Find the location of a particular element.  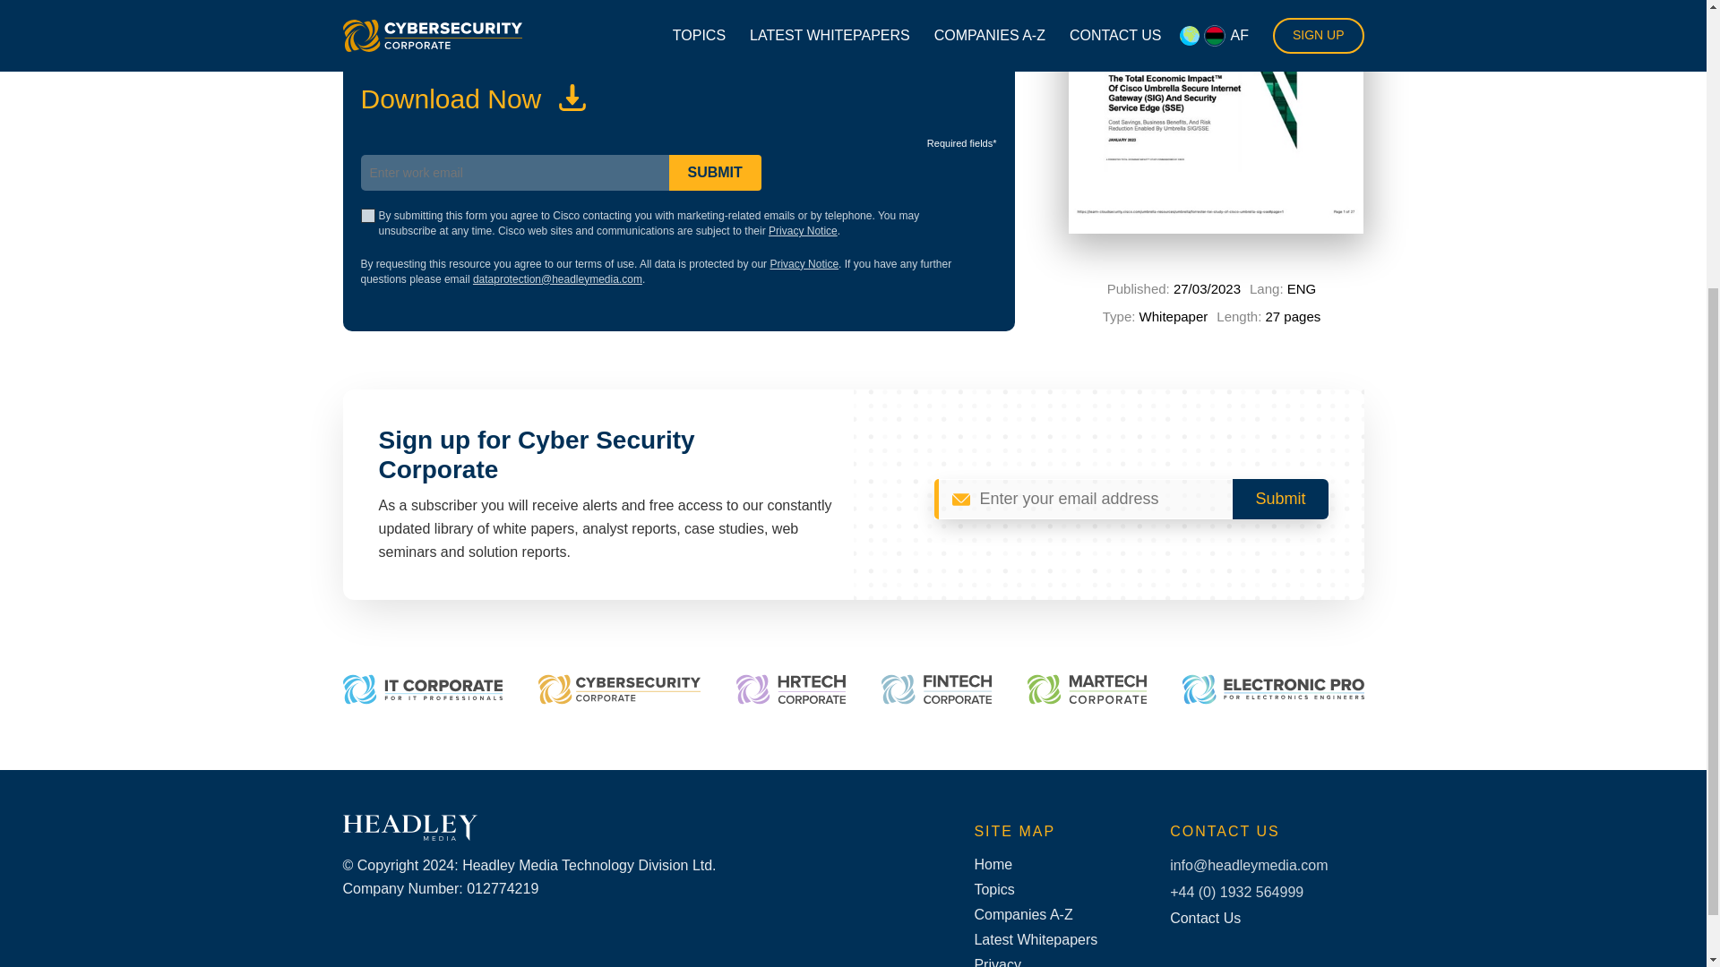

SUBMIT is located at coordinates (714, 172).